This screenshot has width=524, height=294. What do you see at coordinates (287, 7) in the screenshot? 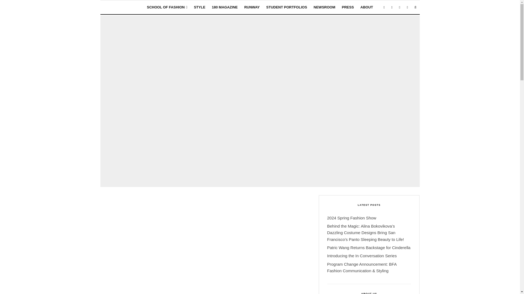
I see `STUDENT PORTFOLIOS` at bounding box center [287, 7].